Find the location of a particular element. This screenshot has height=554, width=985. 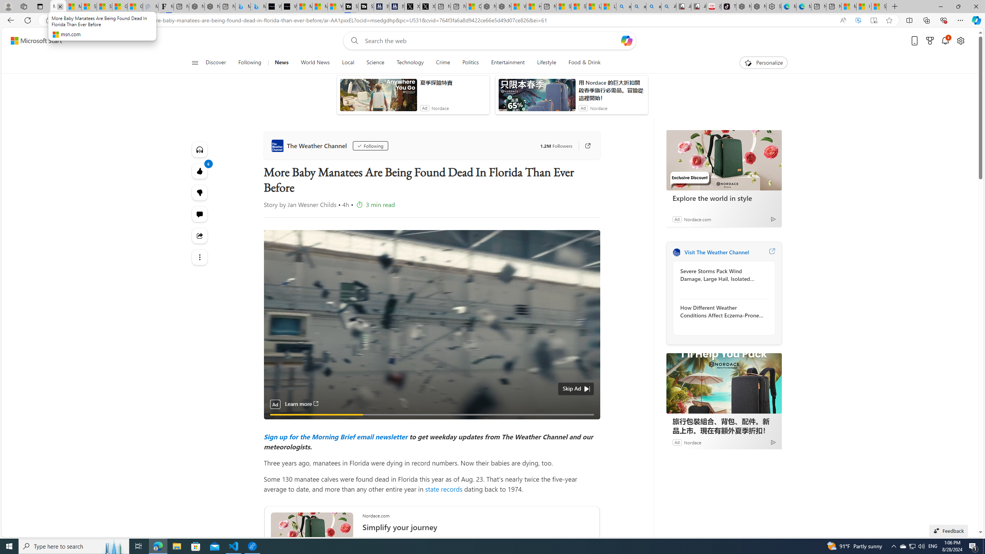

Address and search bar is located at coordinates (446, 20).